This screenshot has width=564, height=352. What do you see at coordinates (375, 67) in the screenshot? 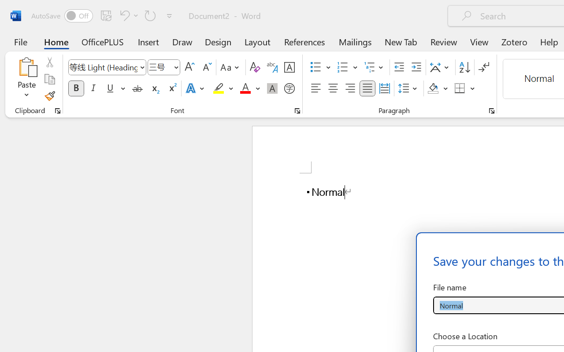
I see `Multilevel List` at bounding box center [375, 67].